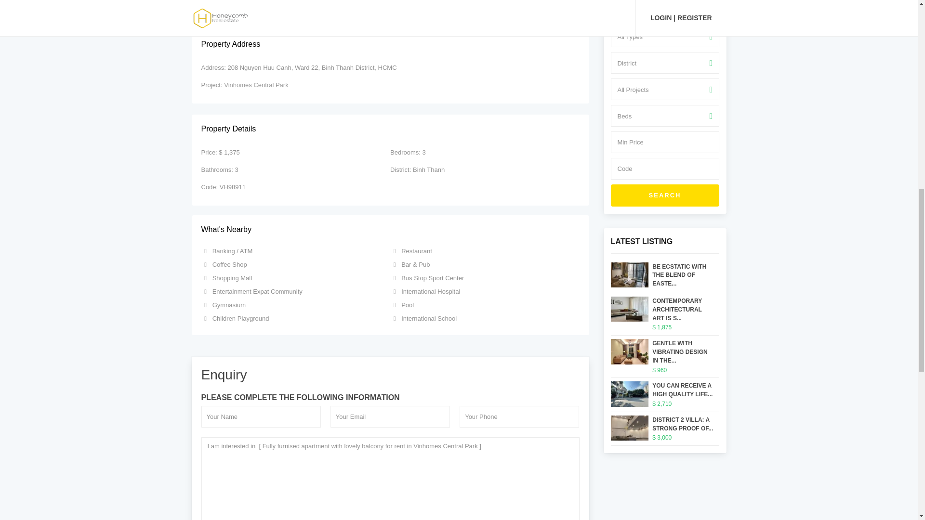 The width and height of the screenshot is (925, 520). What do you see at coordinates (390, 44) in the screenshot?
I see `Property Address` at bounding box center [390, 44].